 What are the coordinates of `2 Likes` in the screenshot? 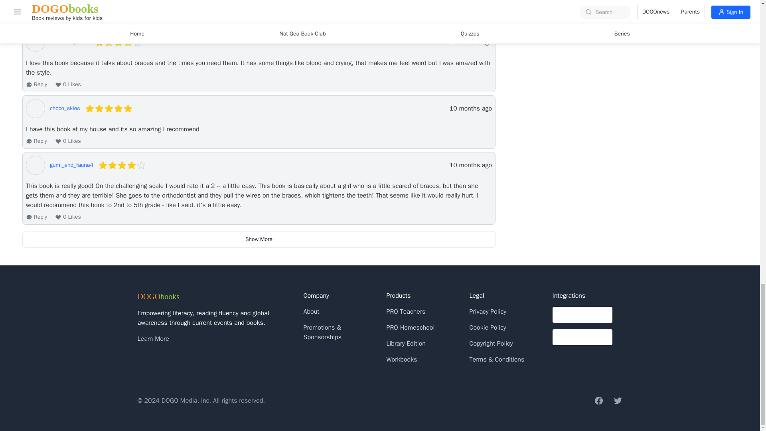 It's located at (68, 18).